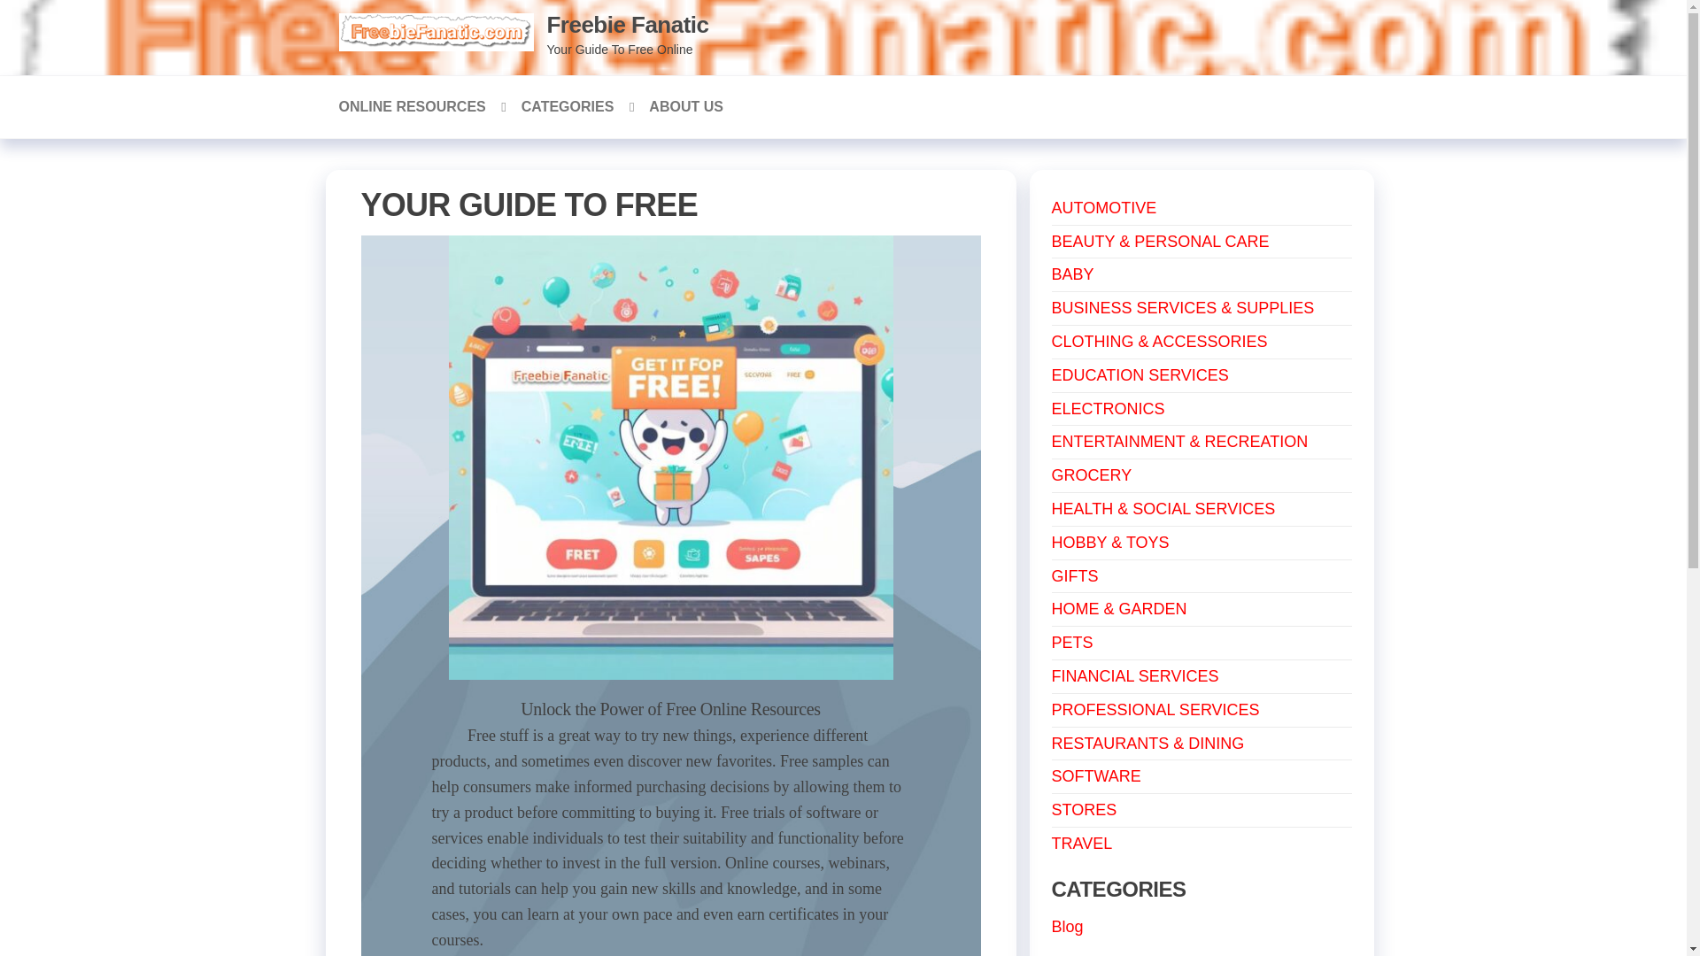 The image size is (1700, 956). I want to click on ONLINE RESOURCES, so click(417, 106).